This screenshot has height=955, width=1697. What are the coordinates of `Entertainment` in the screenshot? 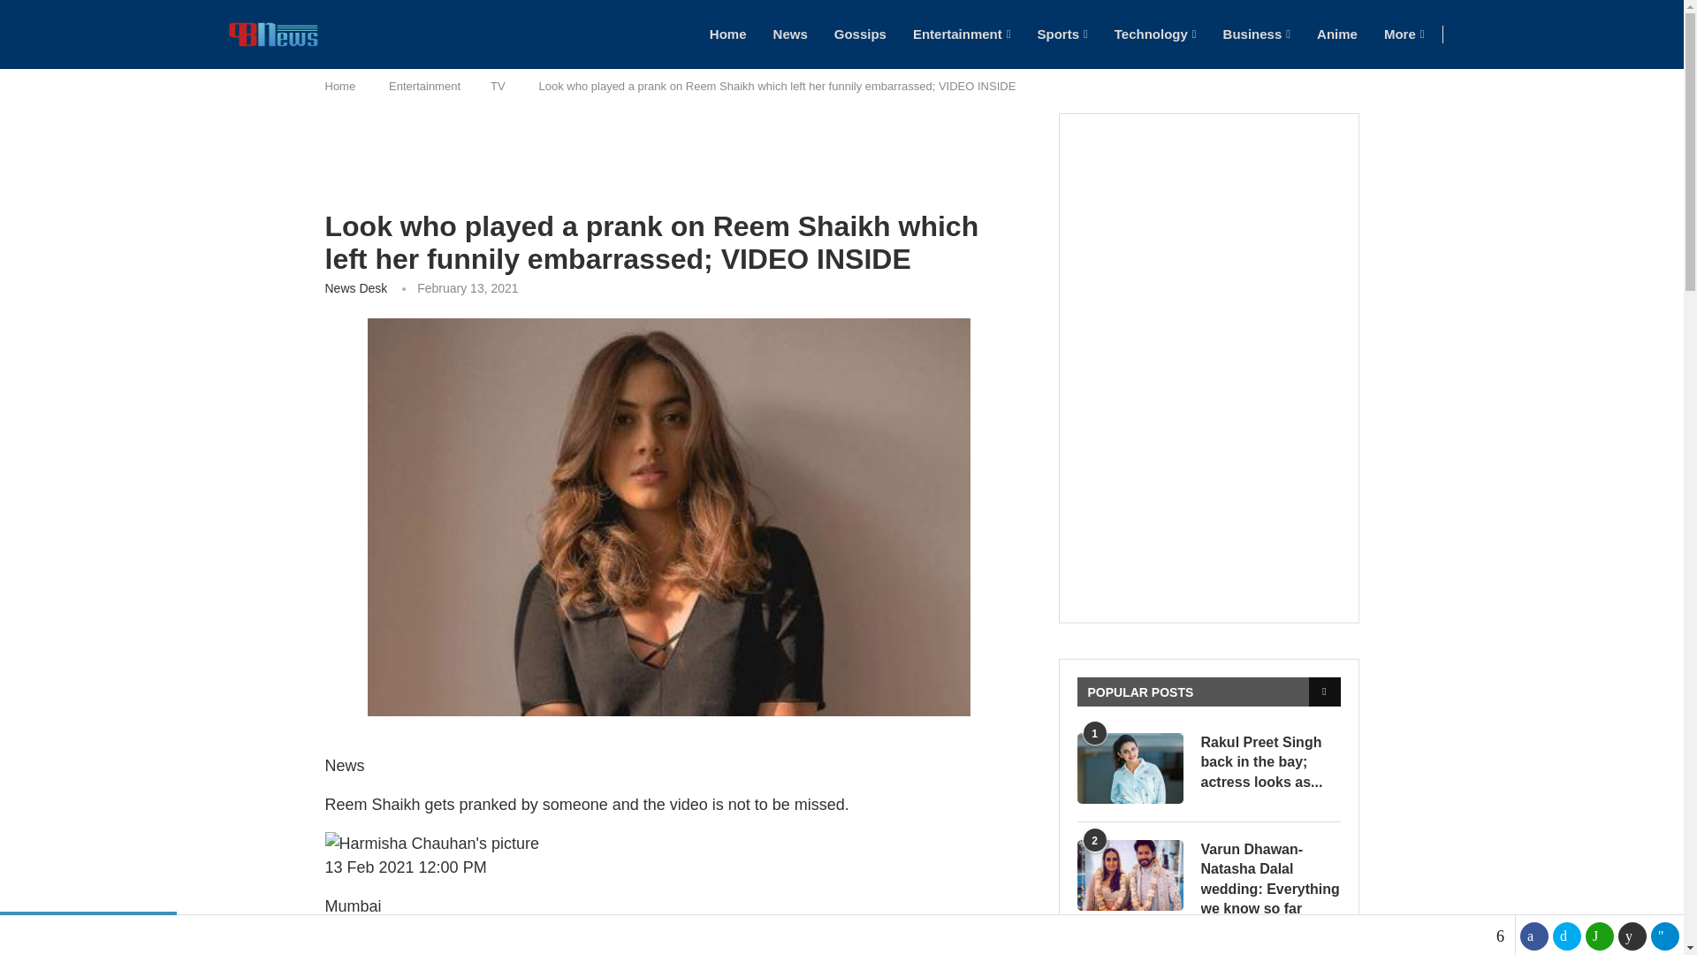 It's located at (962, 34).